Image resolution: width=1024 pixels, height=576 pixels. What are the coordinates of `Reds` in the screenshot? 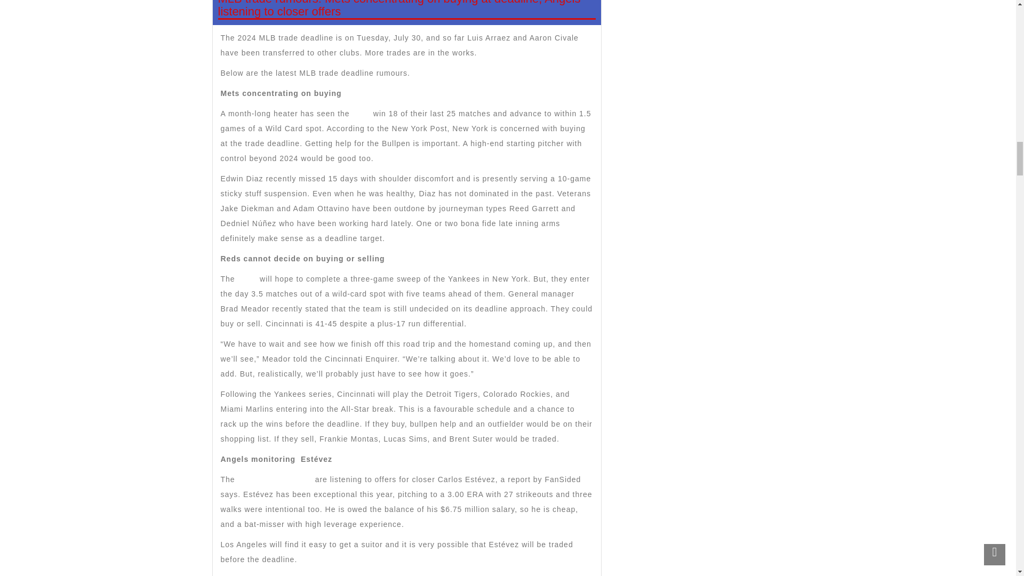 It's located at (247, 279).